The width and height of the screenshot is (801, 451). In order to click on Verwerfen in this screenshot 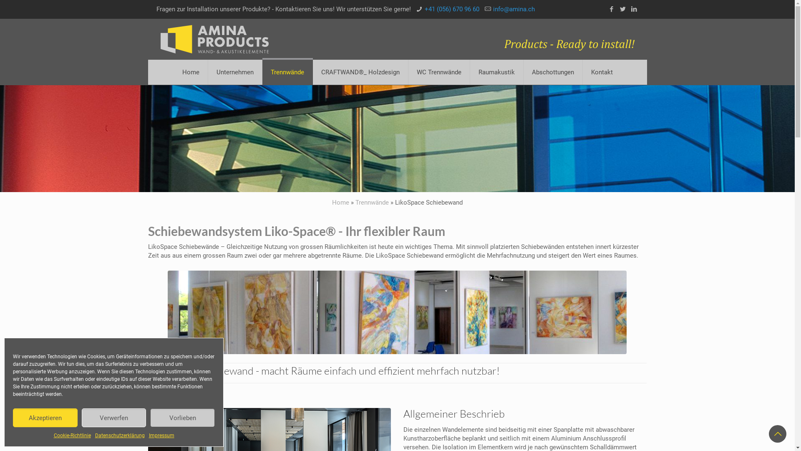, I will do `click(114, 418)`.